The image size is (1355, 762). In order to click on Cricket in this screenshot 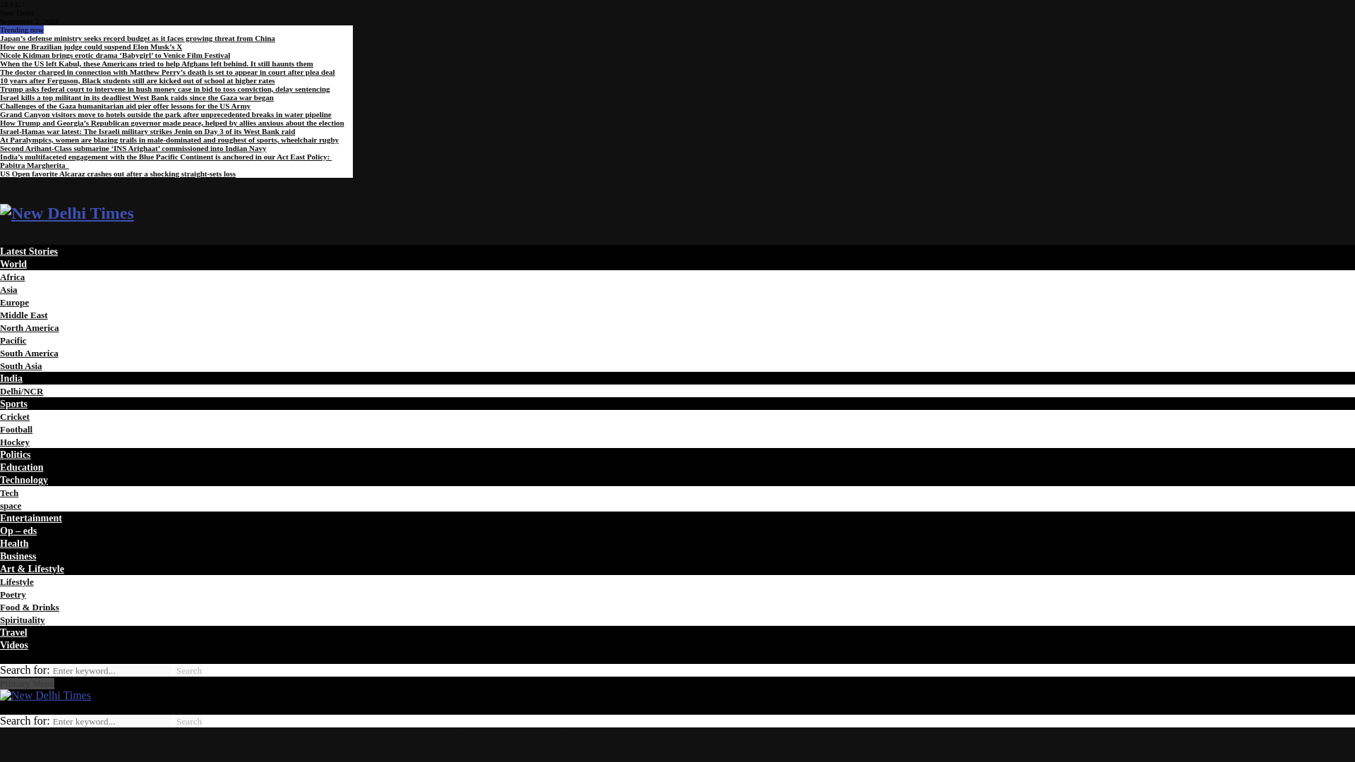, I will do `click(15, 416)`.